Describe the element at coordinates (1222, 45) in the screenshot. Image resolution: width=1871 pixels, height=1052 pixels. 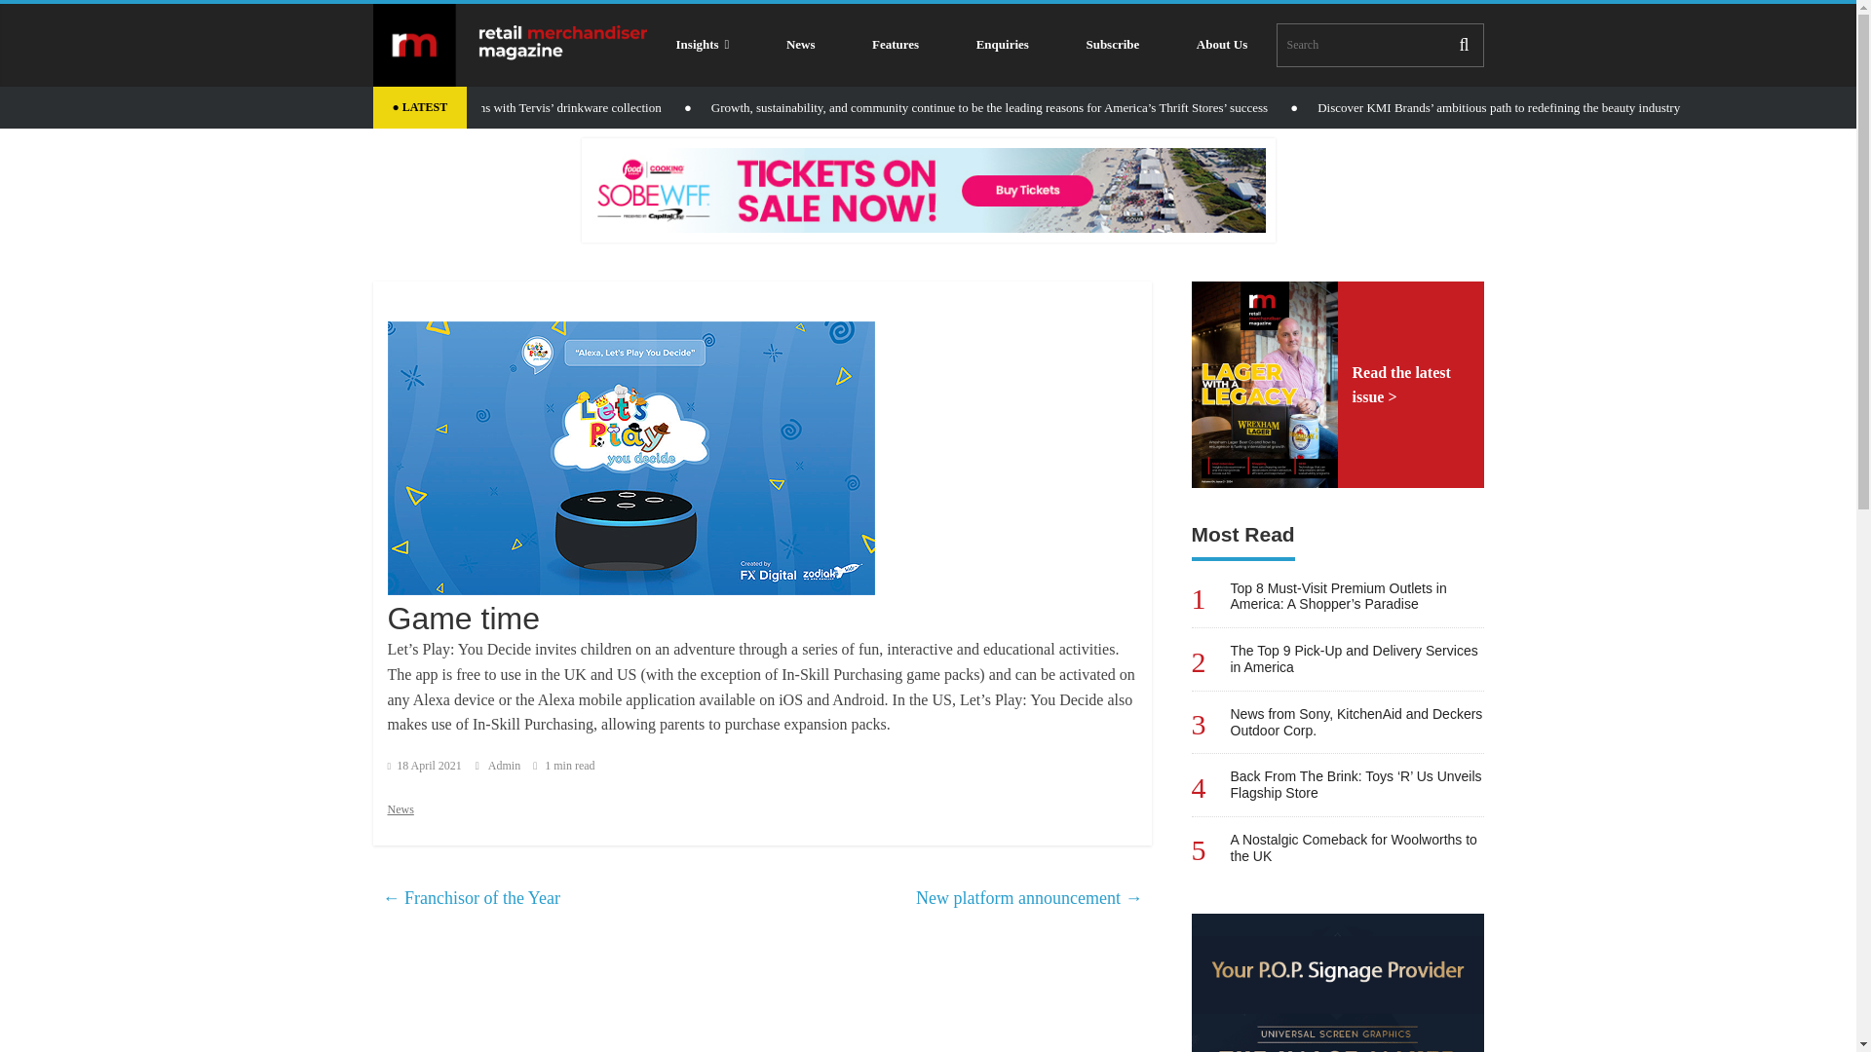
I see `About Us` at that location.